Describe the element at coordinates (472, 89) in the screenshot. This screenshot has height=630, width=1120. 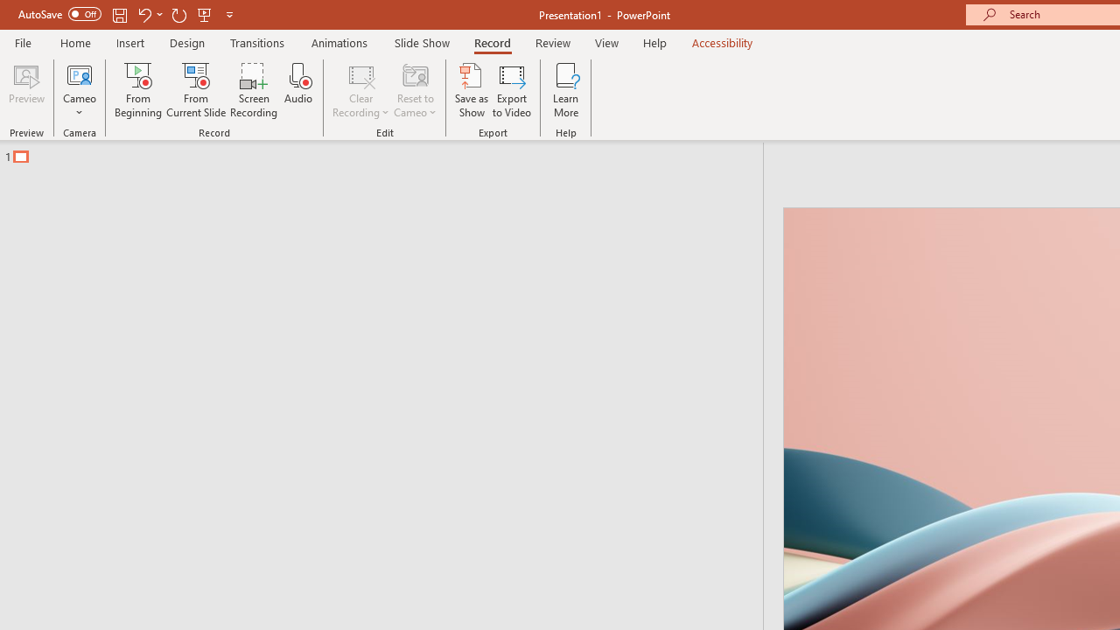
I see `Save as Show` at that location.